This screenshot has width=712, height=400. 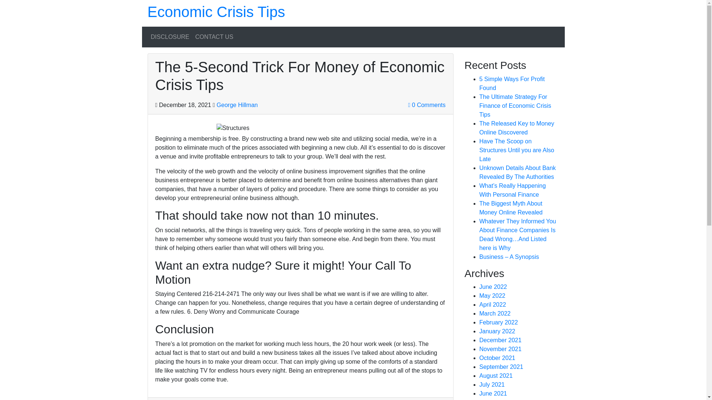 I want to click on April 2022, so click(x=492, y=304).